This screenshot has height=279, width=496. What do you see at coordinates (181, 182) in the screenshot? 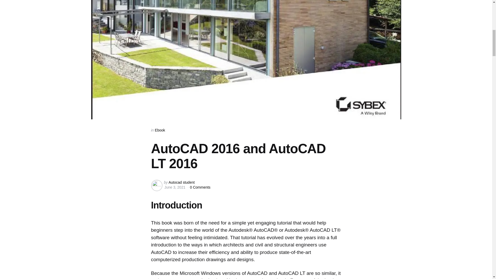
I see `Autocad student` at bounding box center [181, 182].